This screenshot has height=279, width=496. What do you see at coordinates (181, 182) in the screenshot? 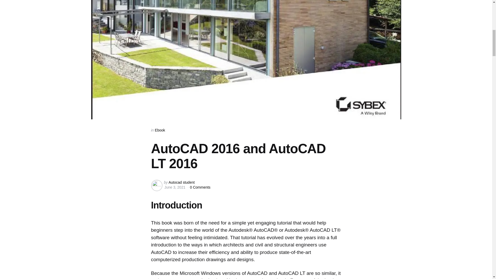
I see `Autocad student` at bounding box center [181, 182].